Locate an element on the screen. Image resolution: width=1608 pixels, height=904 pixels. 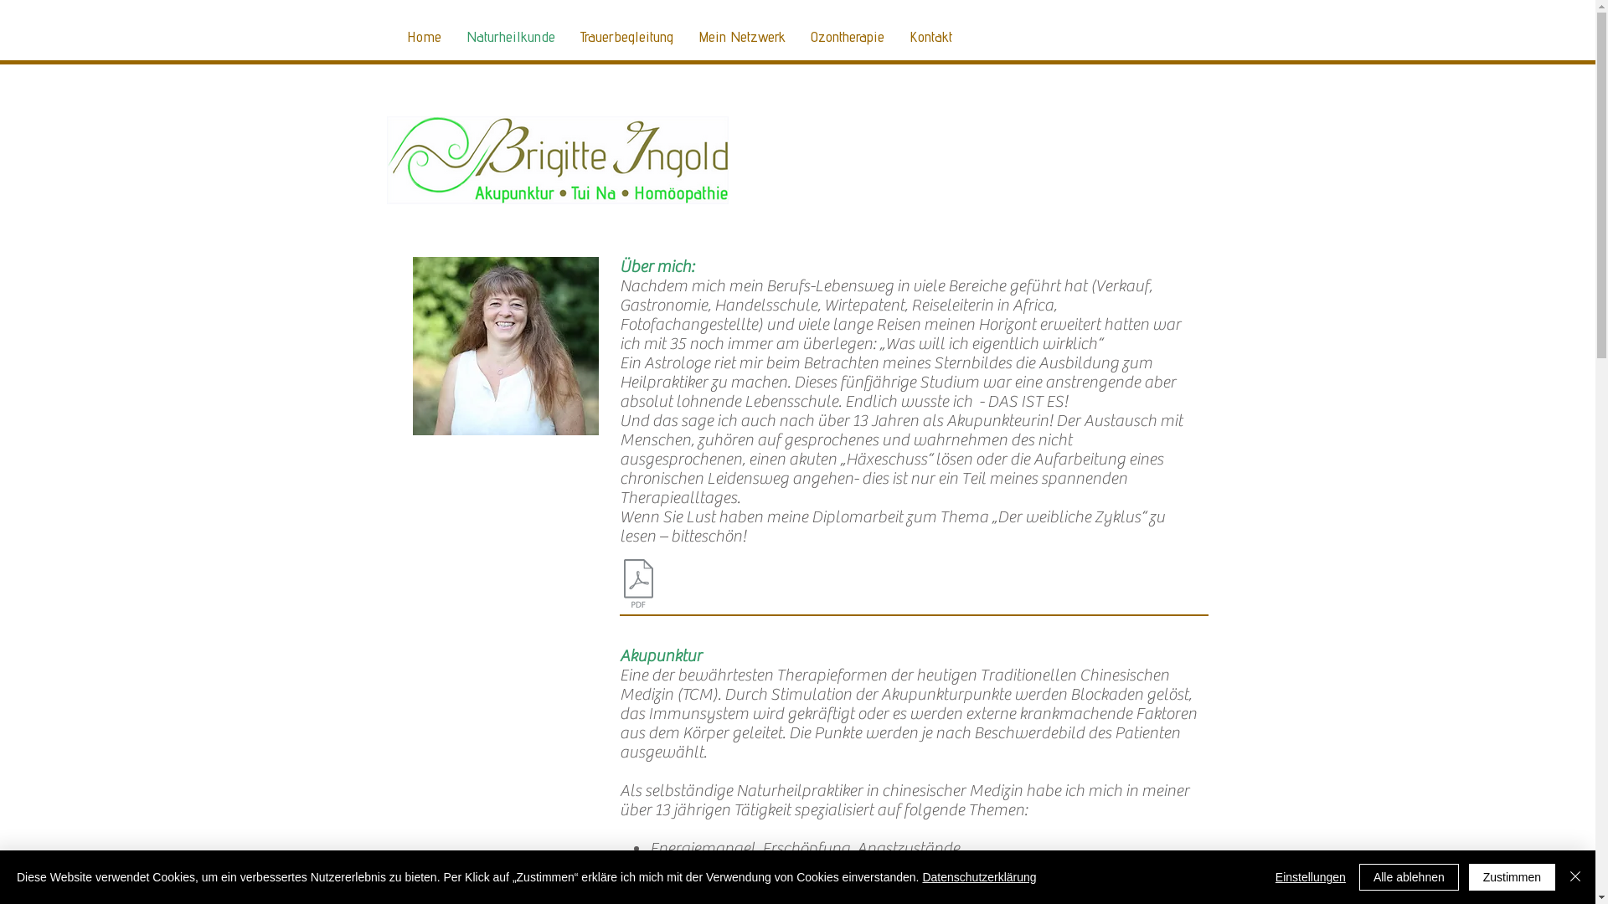
Home is located at coordinates (424, 37).